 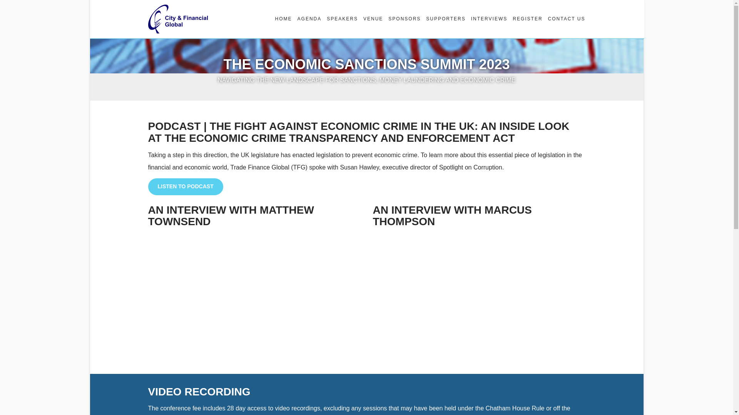 I want to click on HOME, so click(x=282, y=19).